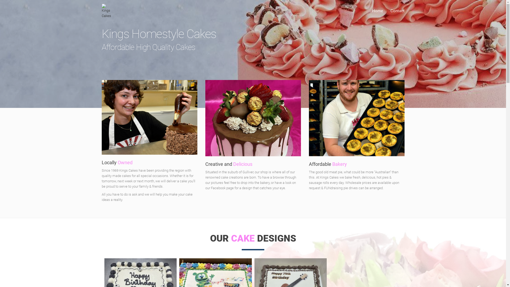 The height and width of the screenshot is (287, 510). What do you see at coordinates (396, 11) in the screenshot?
I see `Contact` at bounding box center [396, 11].